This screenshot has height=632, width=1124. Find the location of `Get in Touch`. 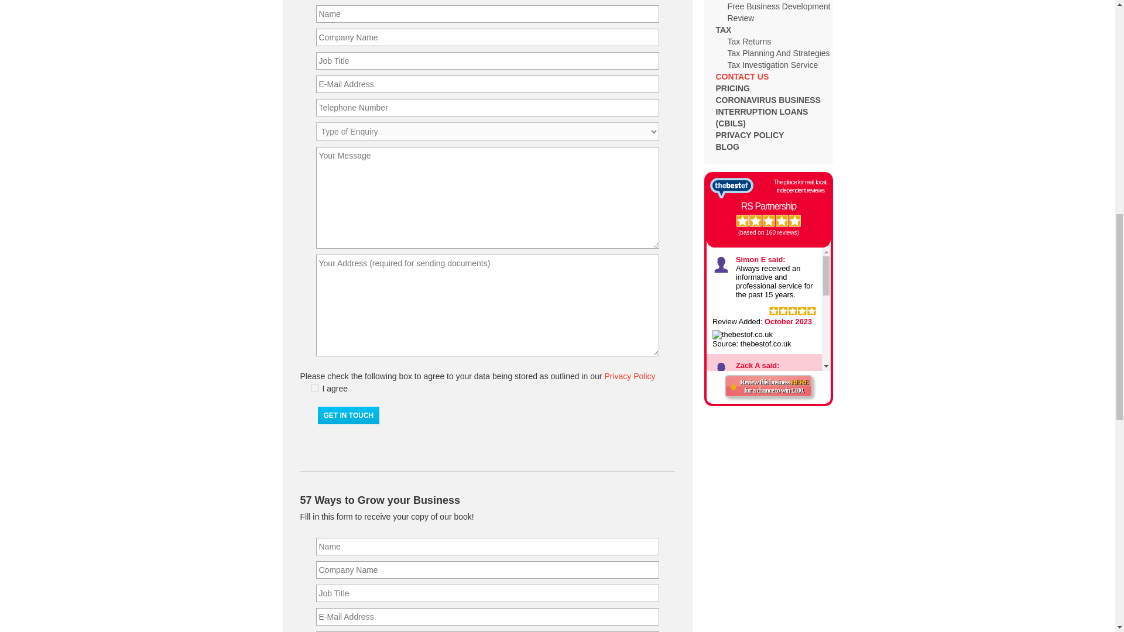

Get in Touch is located at coordinates (348, 415).